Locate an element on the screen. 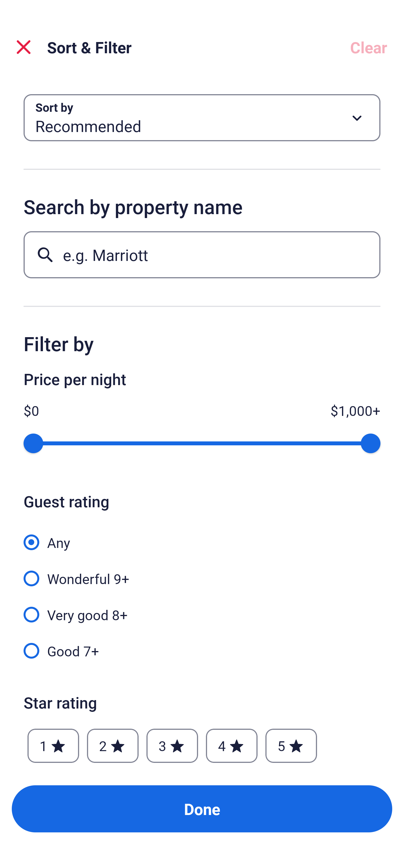 The image size is (404, 852). 5 is located at coordinates (291, 746).